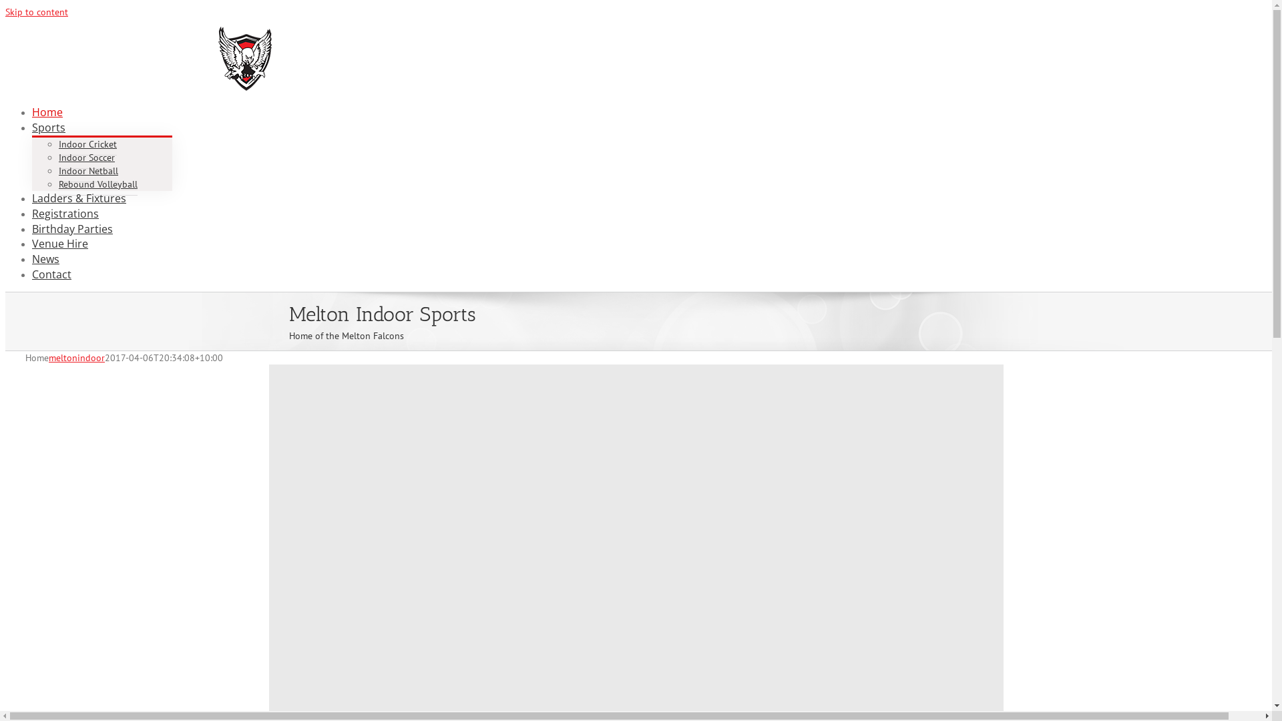 This screenshot has width=1282, height=721. I want to click on Indoor Soccer, so click(87, 158).